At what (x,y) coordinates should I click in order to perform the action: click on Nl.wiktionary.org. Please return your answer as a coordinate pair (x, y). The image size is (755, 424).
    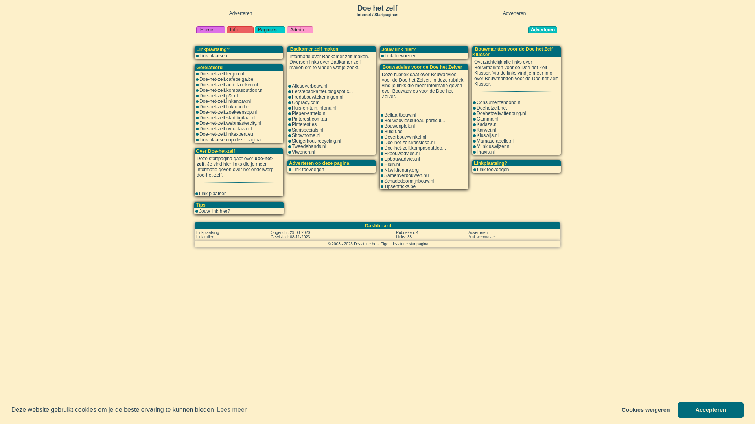
    Looking at the image, I should click on (401, 170).